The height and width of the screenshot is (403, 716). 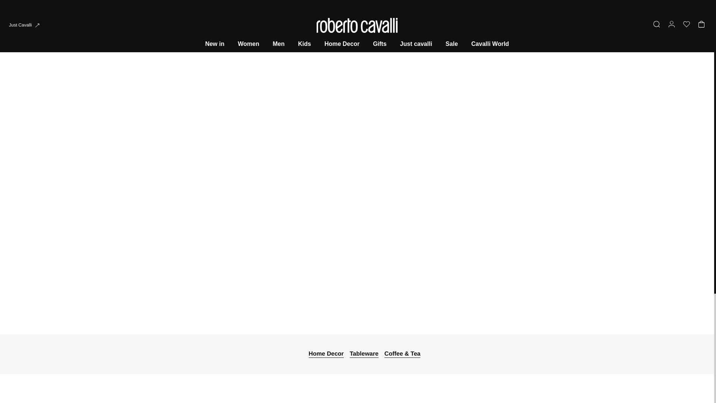 What do you see at coordinates (304, 44) in the screenshot?
I see `Cavalli World` at bounding box center [304, 44].